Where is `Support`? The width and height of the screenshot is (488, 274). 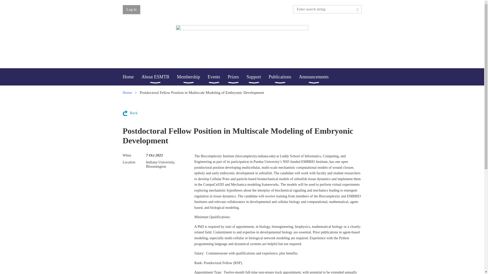 Support is located at coordinates (257, 77).